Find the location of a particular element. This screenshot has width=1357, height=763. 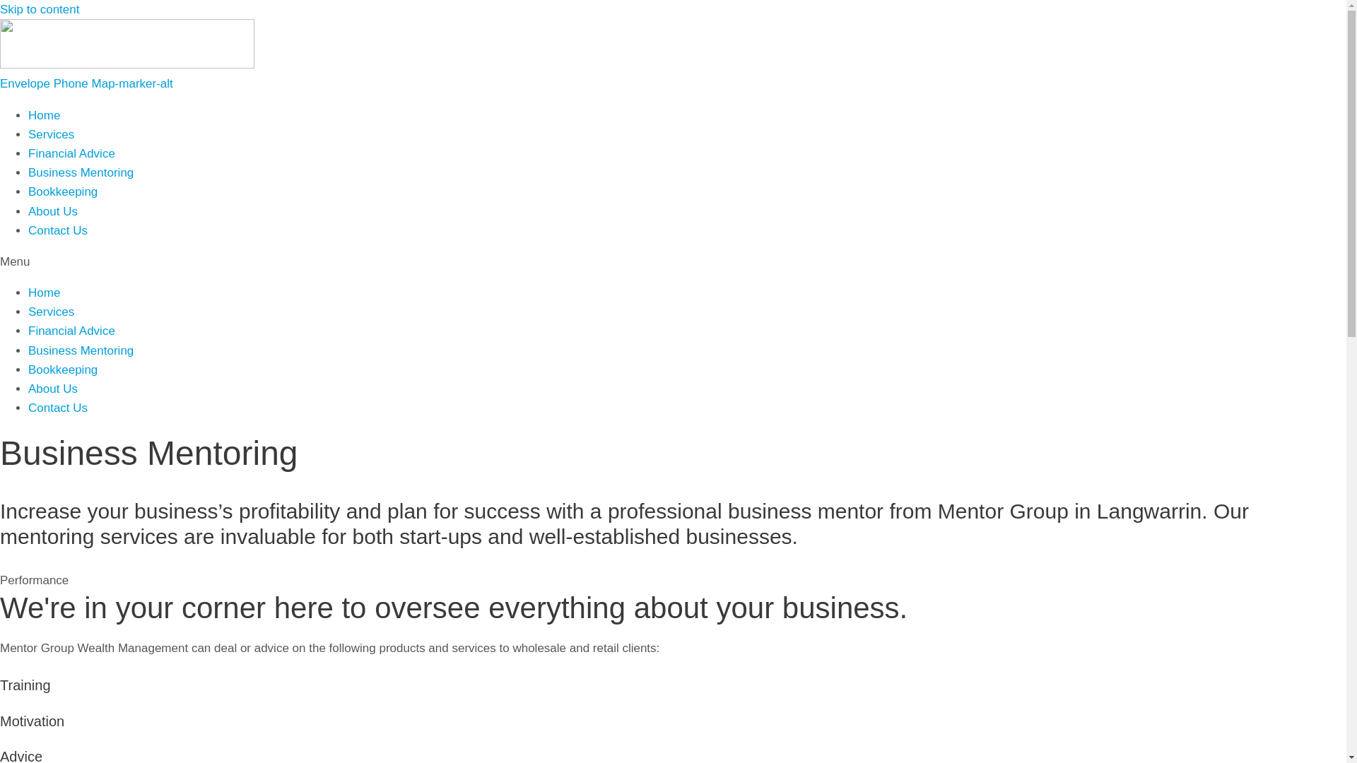

Phone is located at coordinates (73, 83).